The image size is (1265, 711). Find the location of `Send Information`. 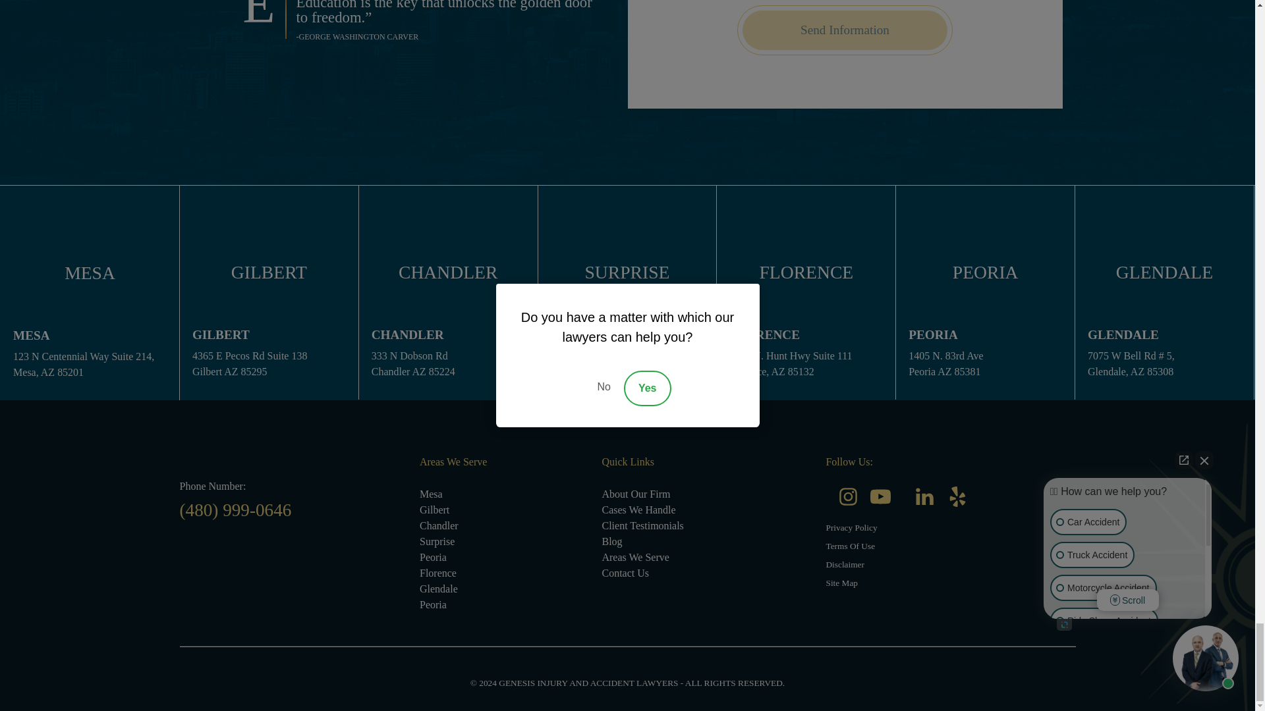

Send Information is located at coordinates (845, 30).